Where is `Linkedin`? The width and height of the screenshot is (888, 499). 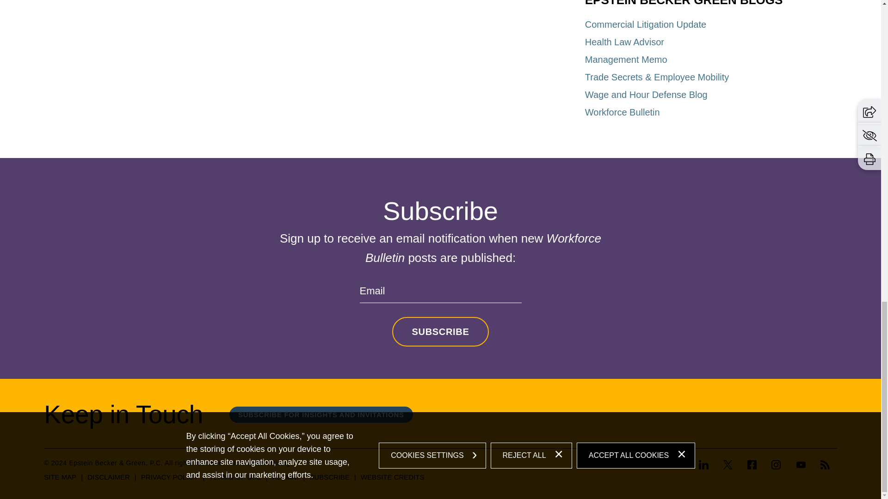 Linkedin is located at coordinates (704, 465).